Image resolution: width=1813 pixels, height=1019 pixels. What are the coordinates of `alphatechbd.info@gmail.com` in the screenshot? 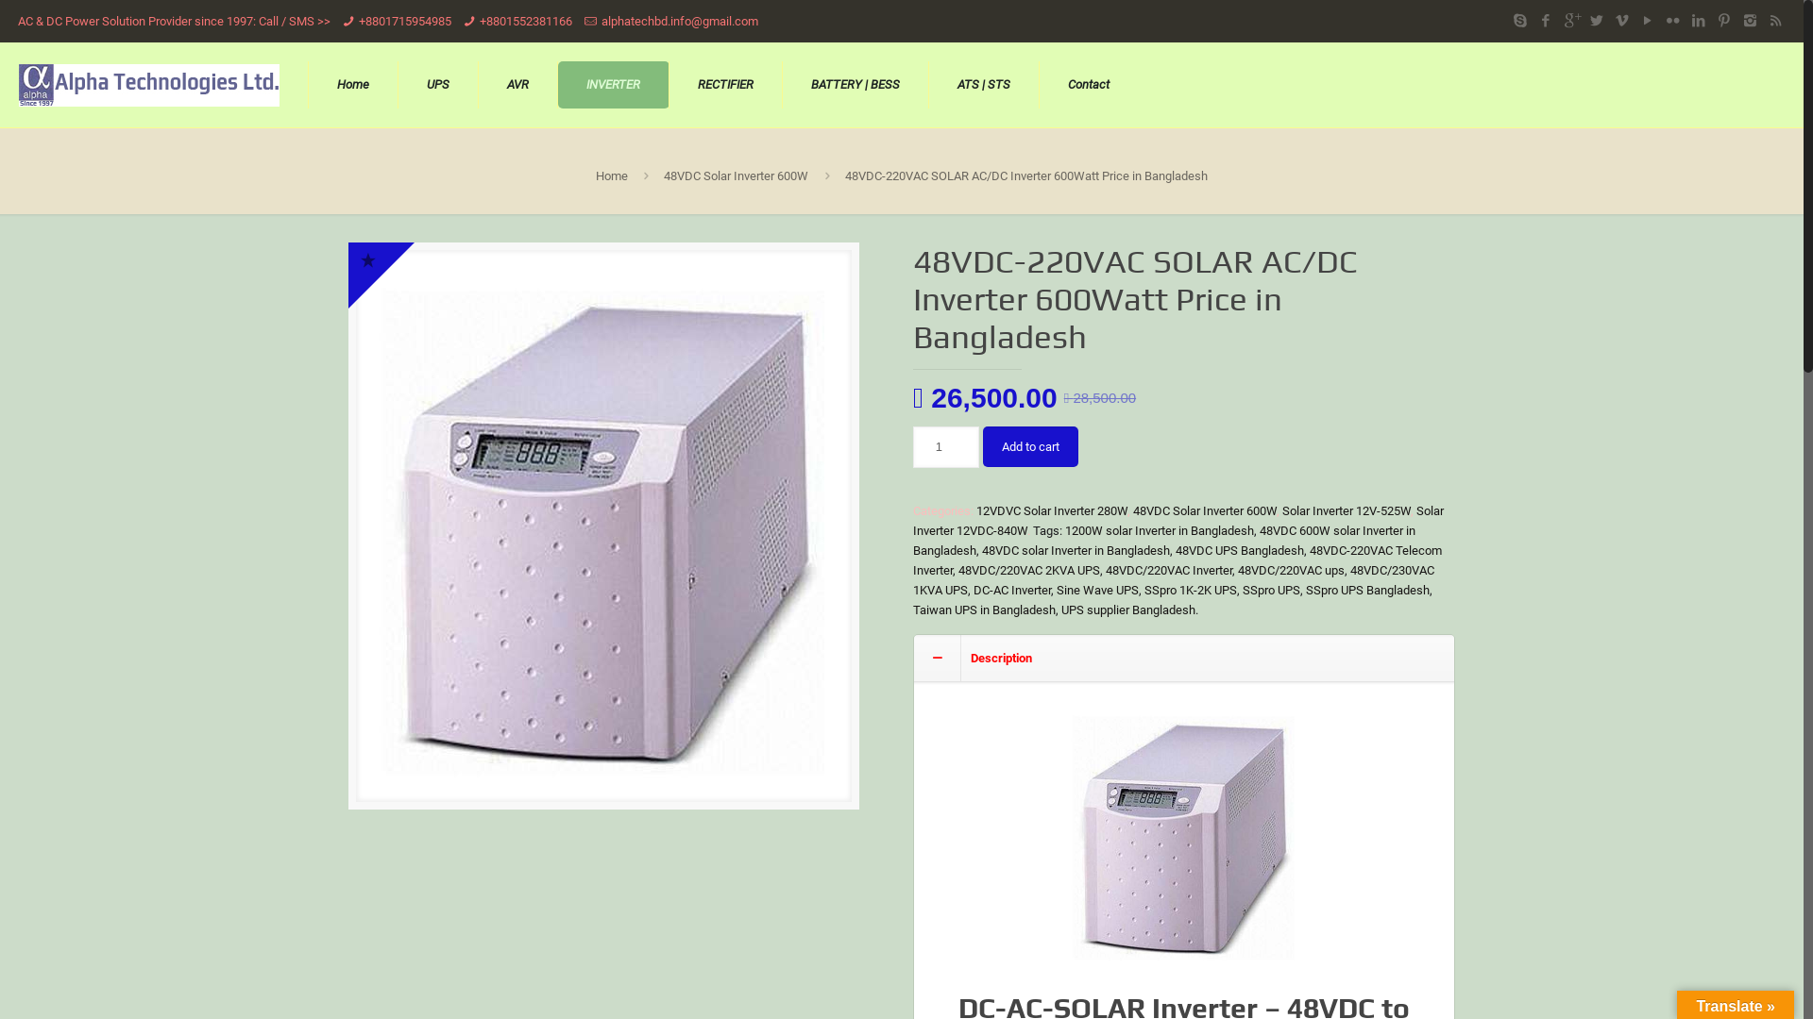 It's located at (680, 21).